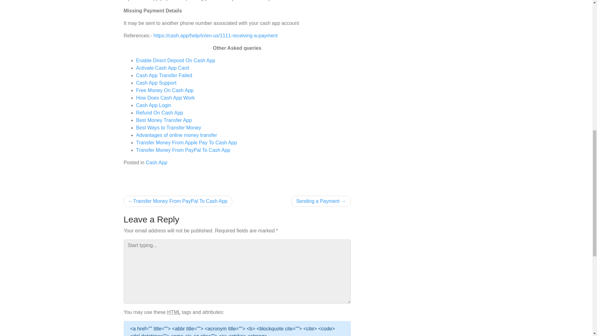  Describe the element at coordinates (164, 75) in the screenshot. I see `Cash App Transfer Failed` at that location.